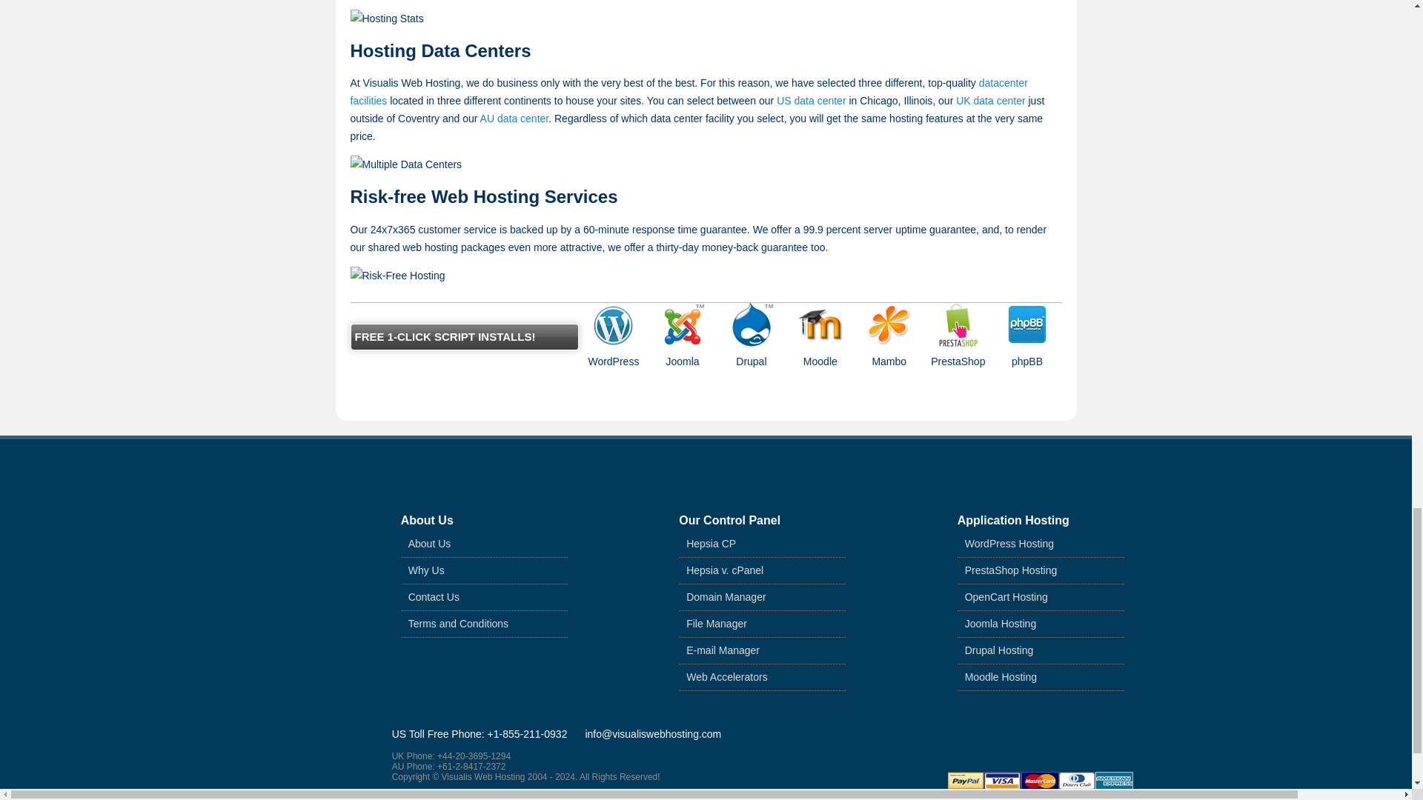  Describe the element at coordinates (386, 18) in the screenshot. I see `Hosting Stats` at that location.